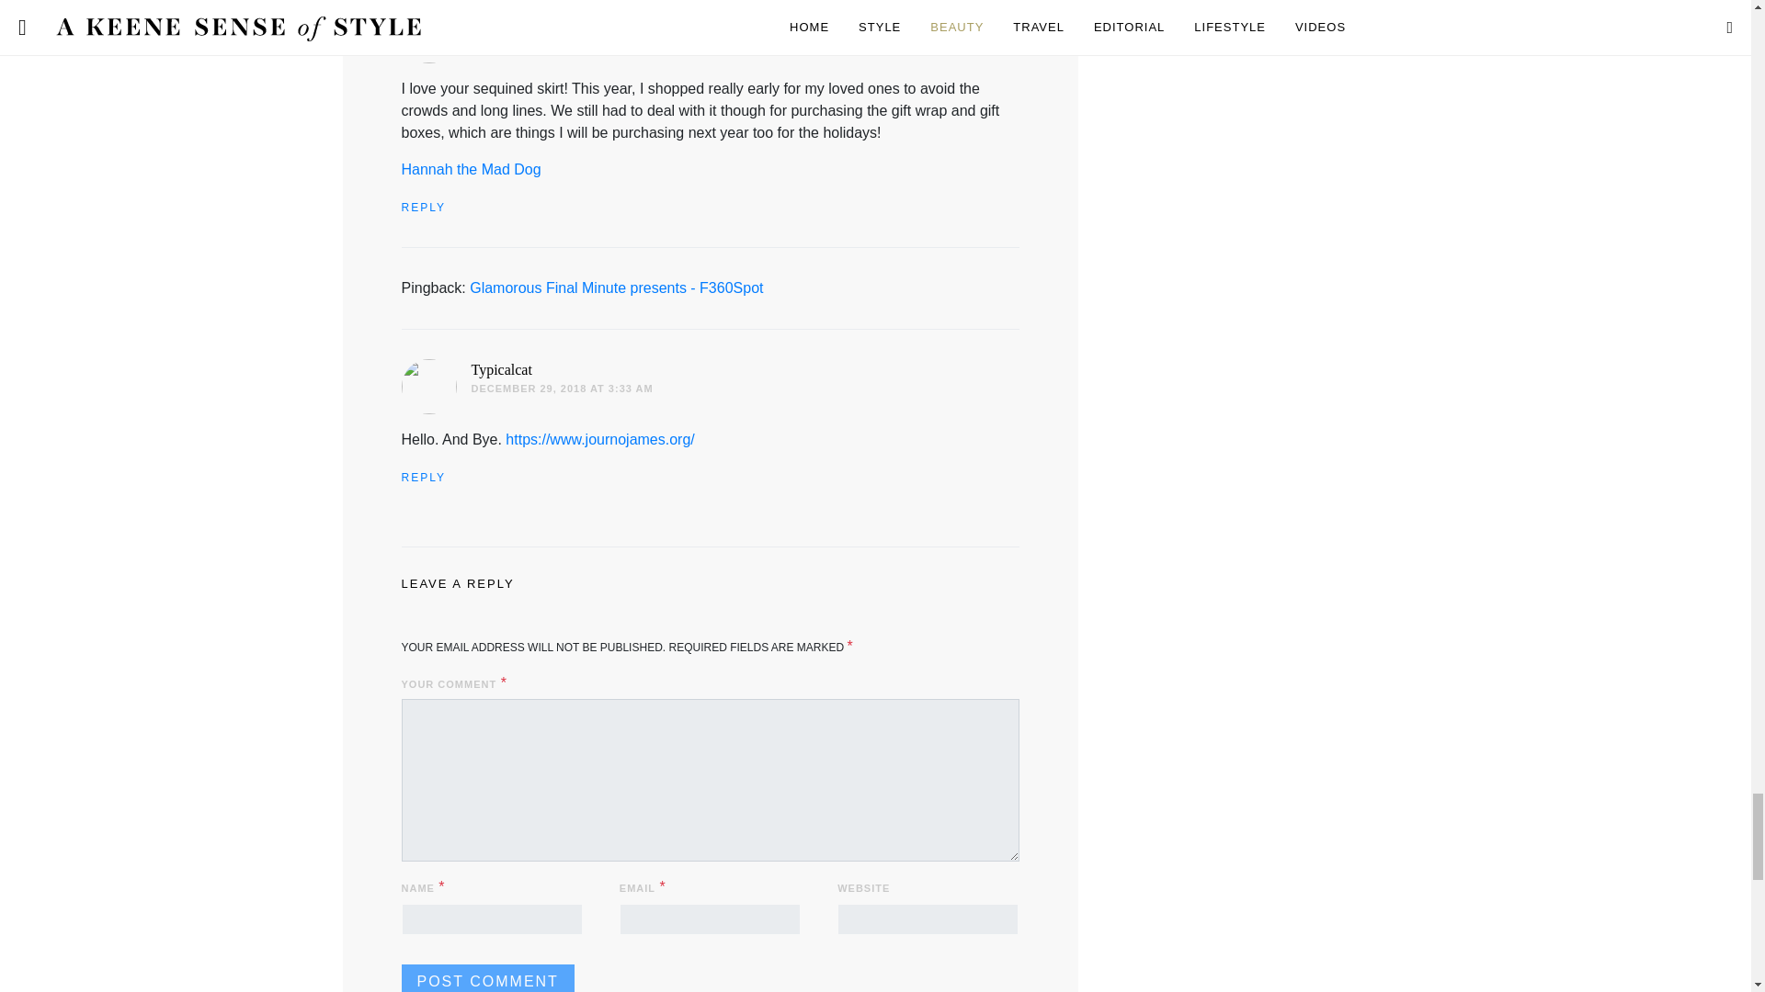 The image size is (1765, 992). What do you see at coordinates (487, 977) in the screenshot?
I see `Post Comment` at bounding box center [487, 977].